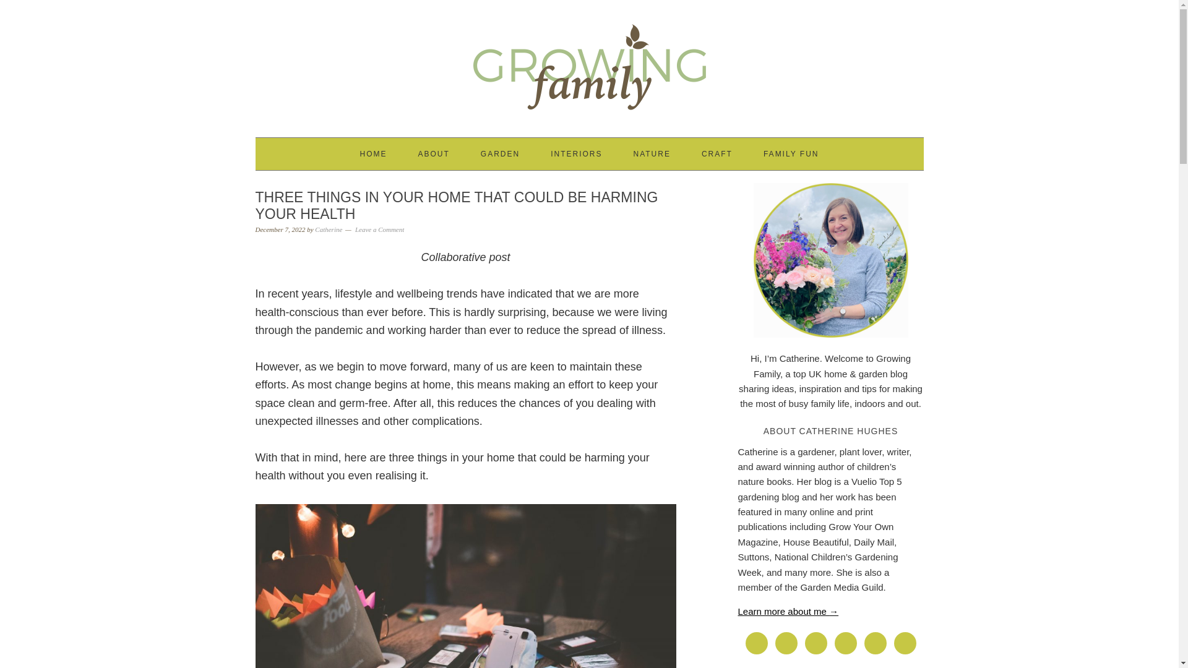  What do you see at coordinates (651, 153) in the screenshot?
I see `NATURE` at bounding box center [651, 153].